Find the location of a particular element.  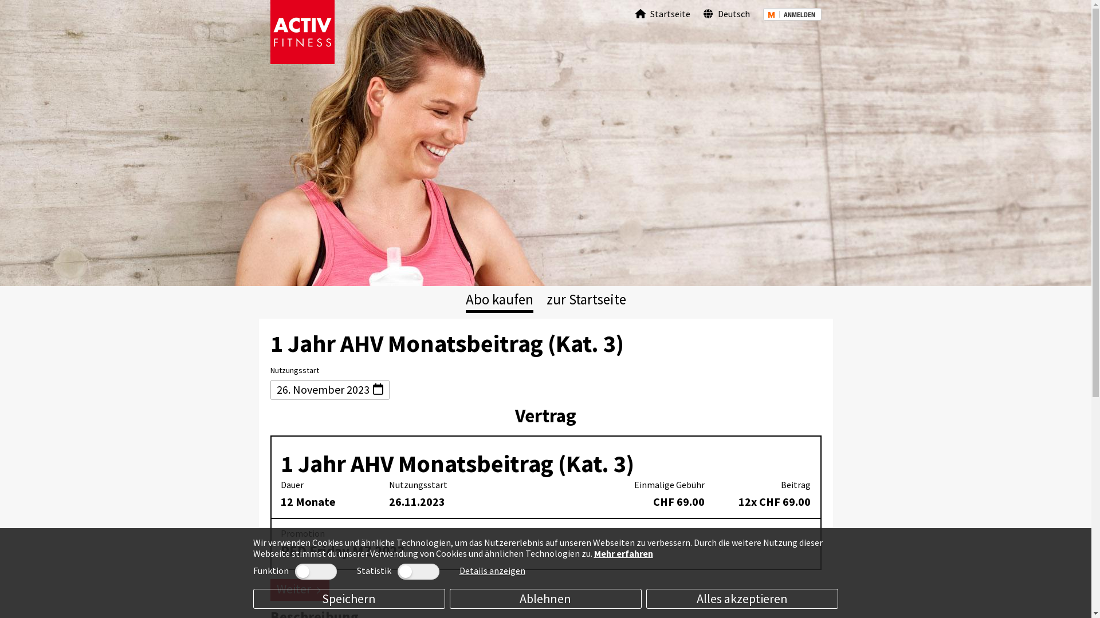

Mehr erfahren is located at coordinates (623, 553).